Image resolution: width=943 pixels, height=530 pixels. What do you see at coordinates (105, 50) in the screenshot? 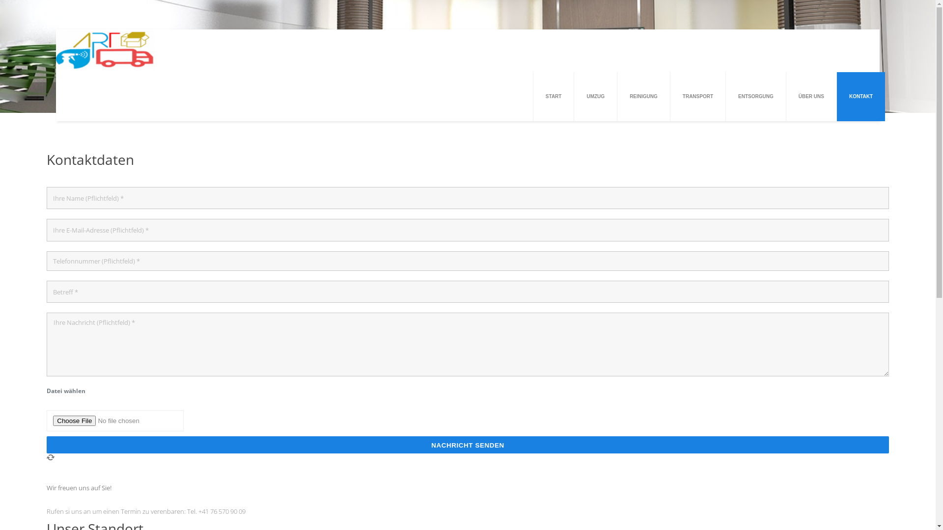
I see `asdasd` at bounding box center [105, 50].